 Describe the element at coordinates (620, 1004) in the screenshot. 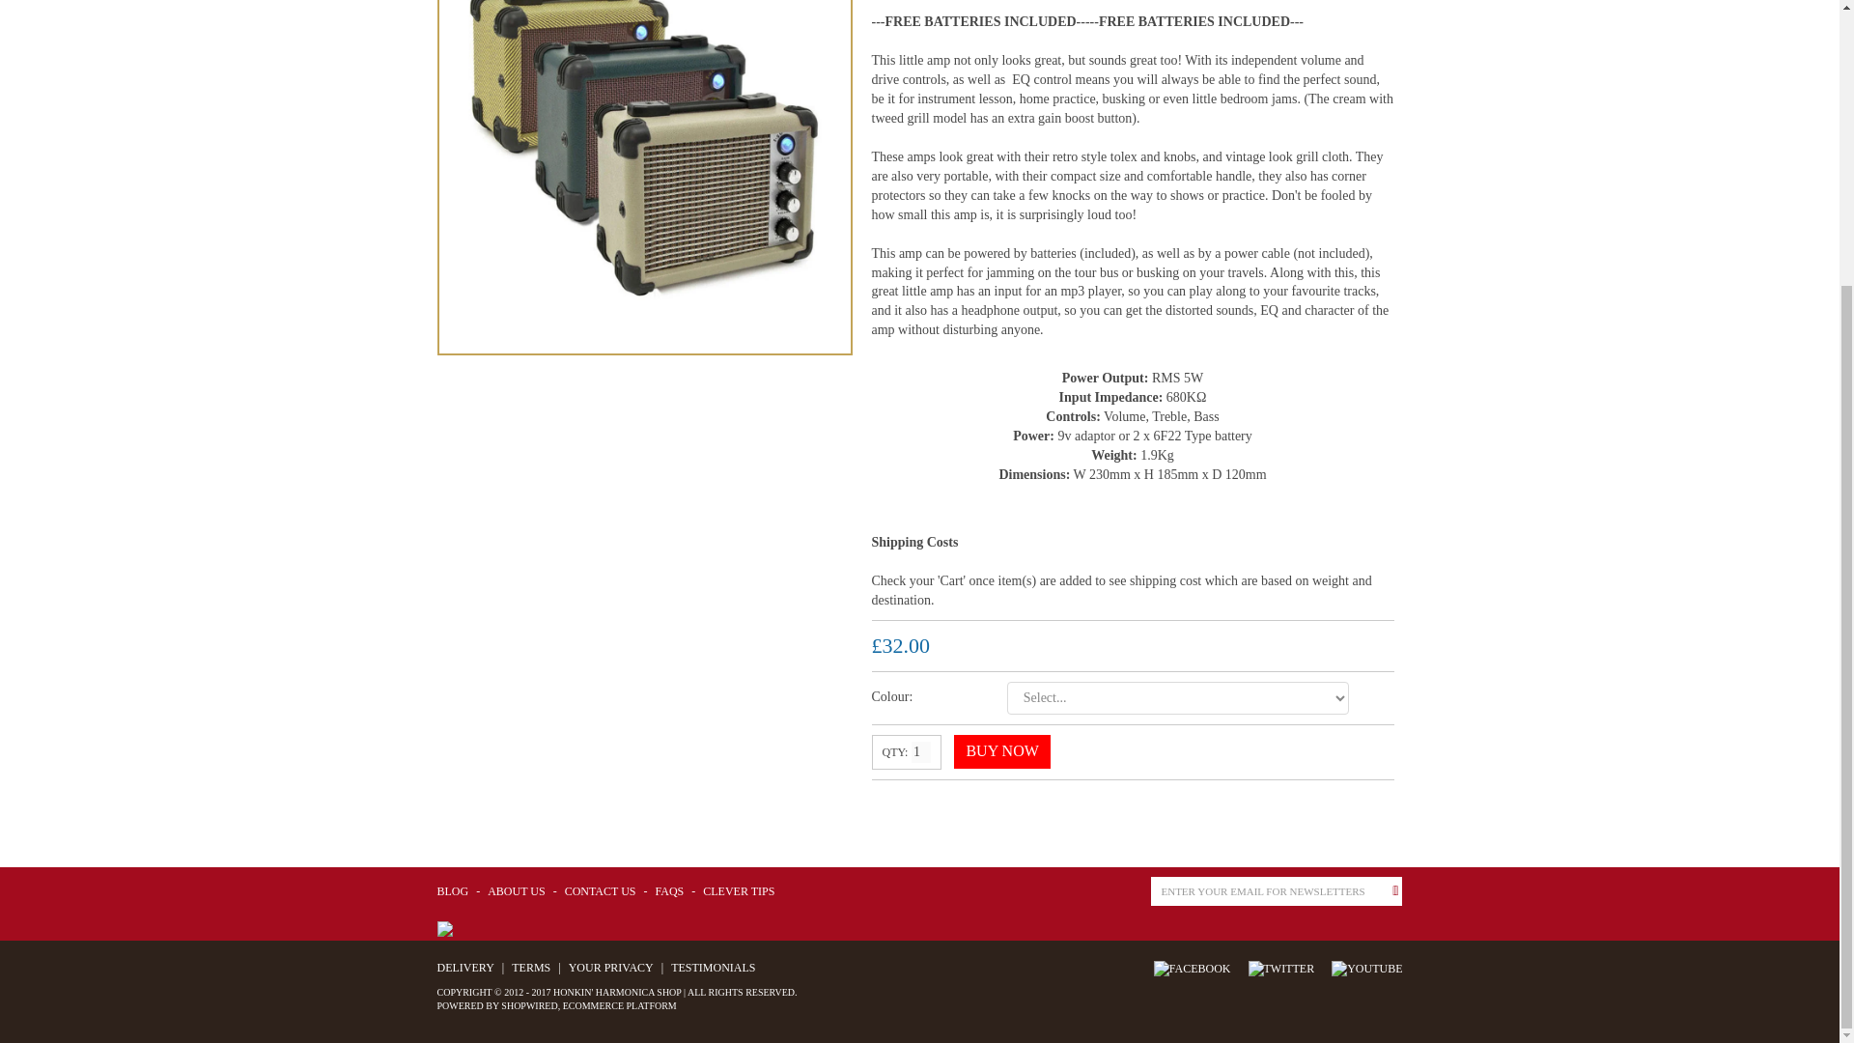

I see `ECOMMERCE PLATFORM` at that location.